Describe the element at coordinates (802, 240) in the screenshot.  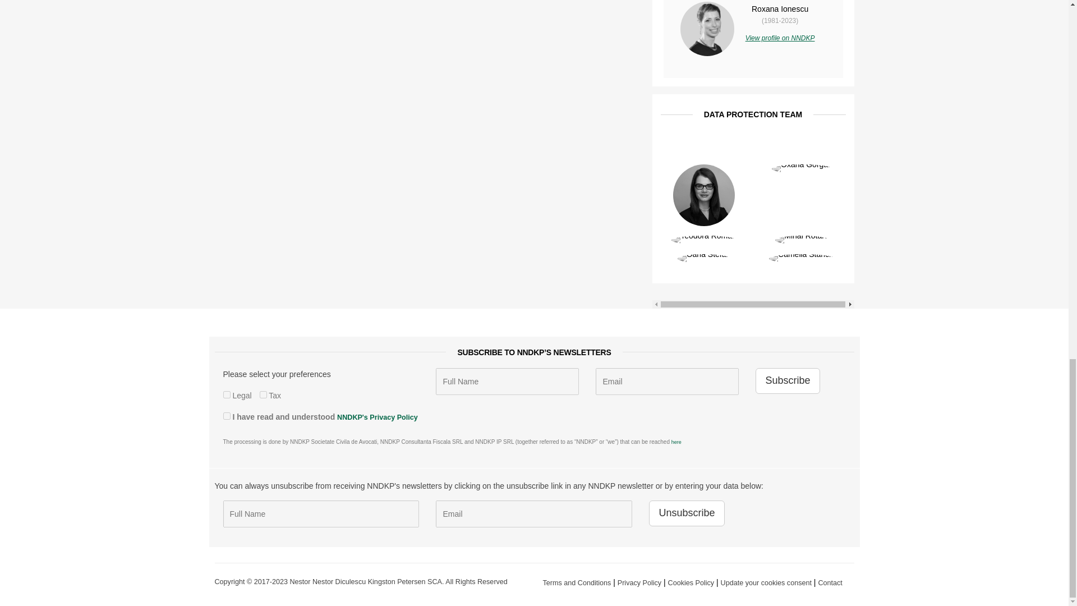
I see `Mihai Rotaru` at that location.